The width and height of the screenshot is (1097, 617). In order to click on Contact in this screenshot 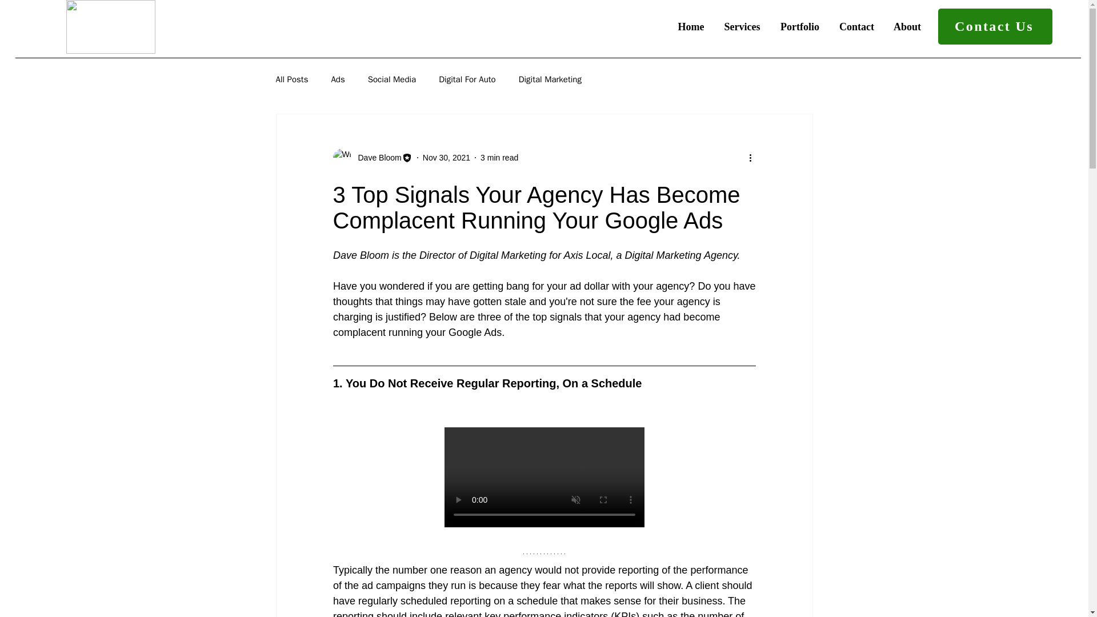, I will do `click(856, 26)`.